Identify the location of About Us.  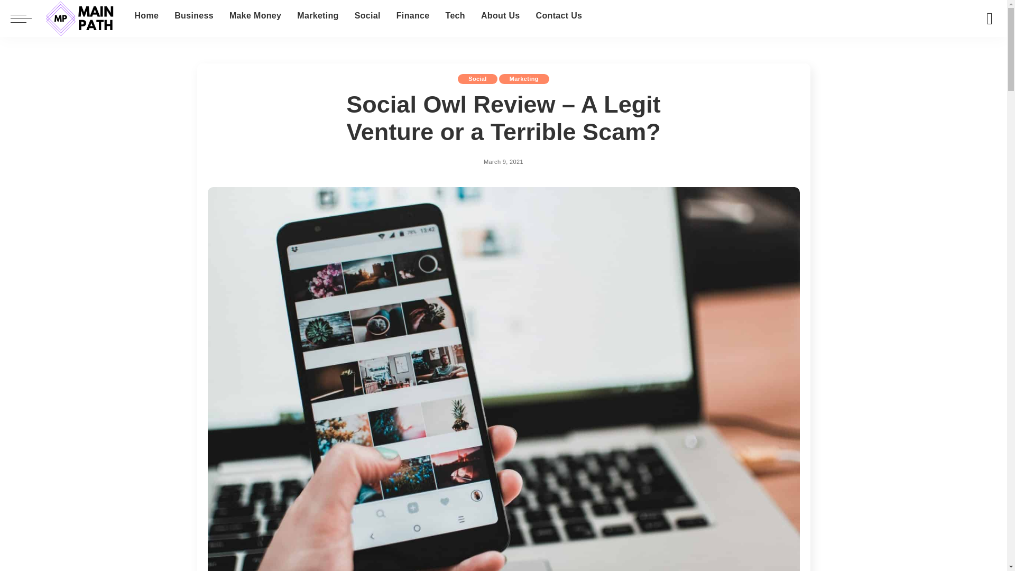
(500, 16).